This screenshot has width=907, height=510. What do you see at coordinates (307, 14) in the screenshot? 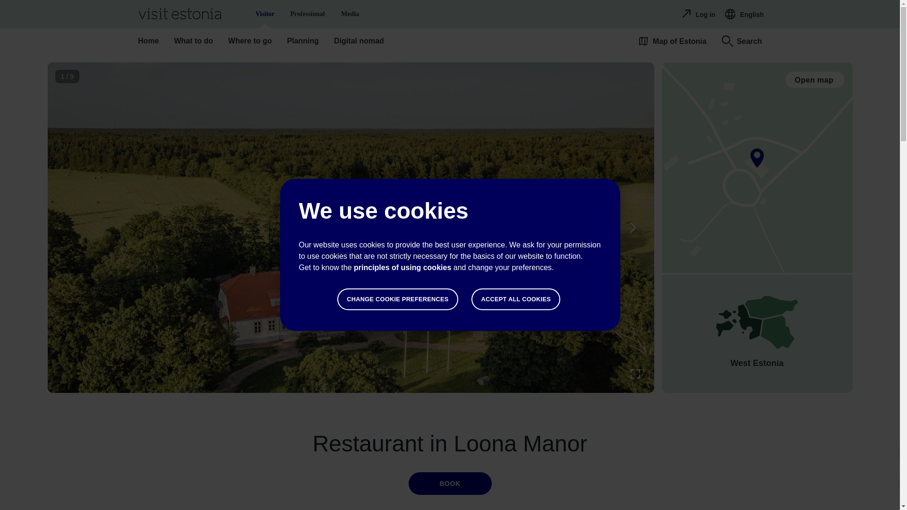
I see `ACCEPT ALL COOKIES` at bounding box center [307, 14].